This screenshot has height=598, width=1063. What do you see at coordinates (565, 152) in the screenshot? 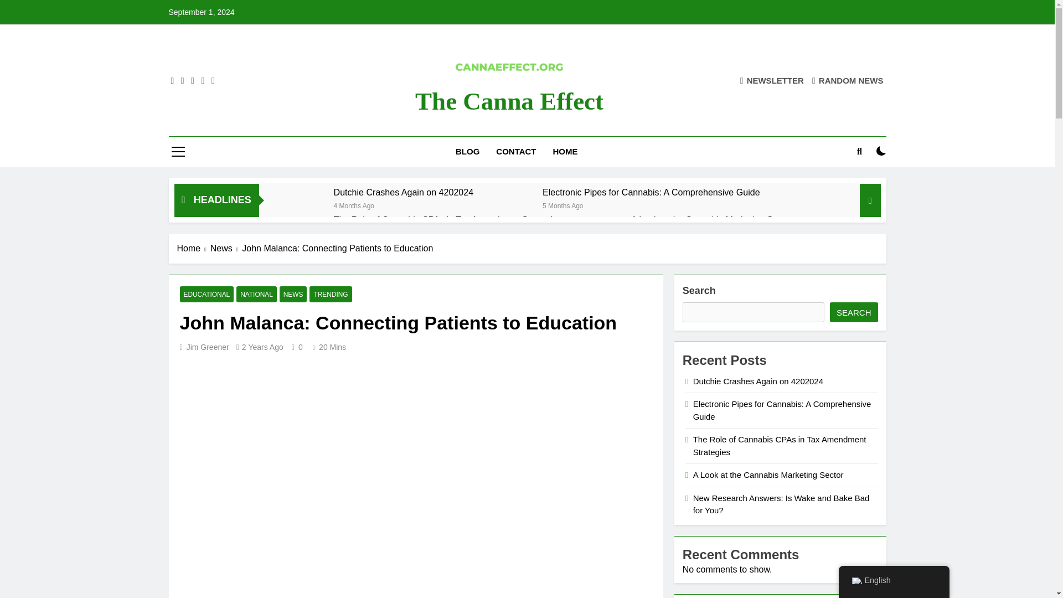
I see `HOME` at bounding box center [565, 152].